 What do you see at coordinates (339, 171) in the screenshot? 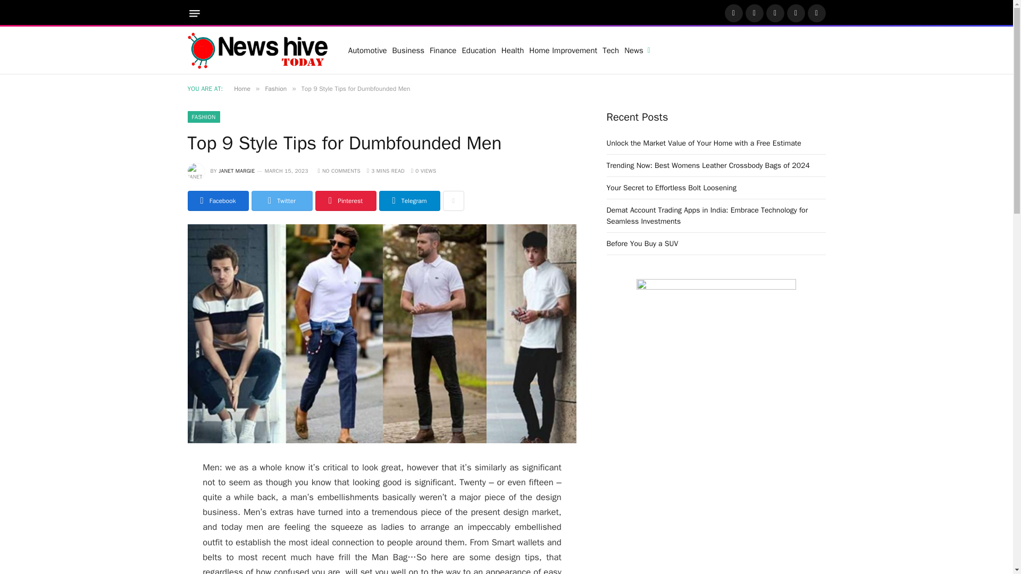
I see `NO COMMENTS` at bounding box center [339, 171].